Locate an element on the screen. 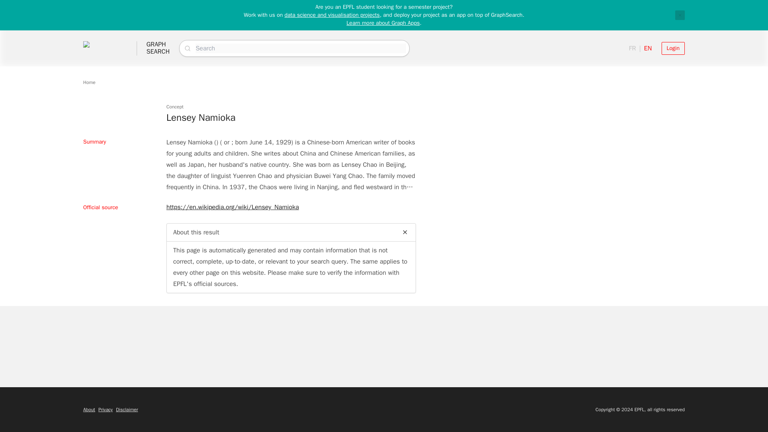 The image size is (768, 432). Privacy is located at coordinates (89, 410).